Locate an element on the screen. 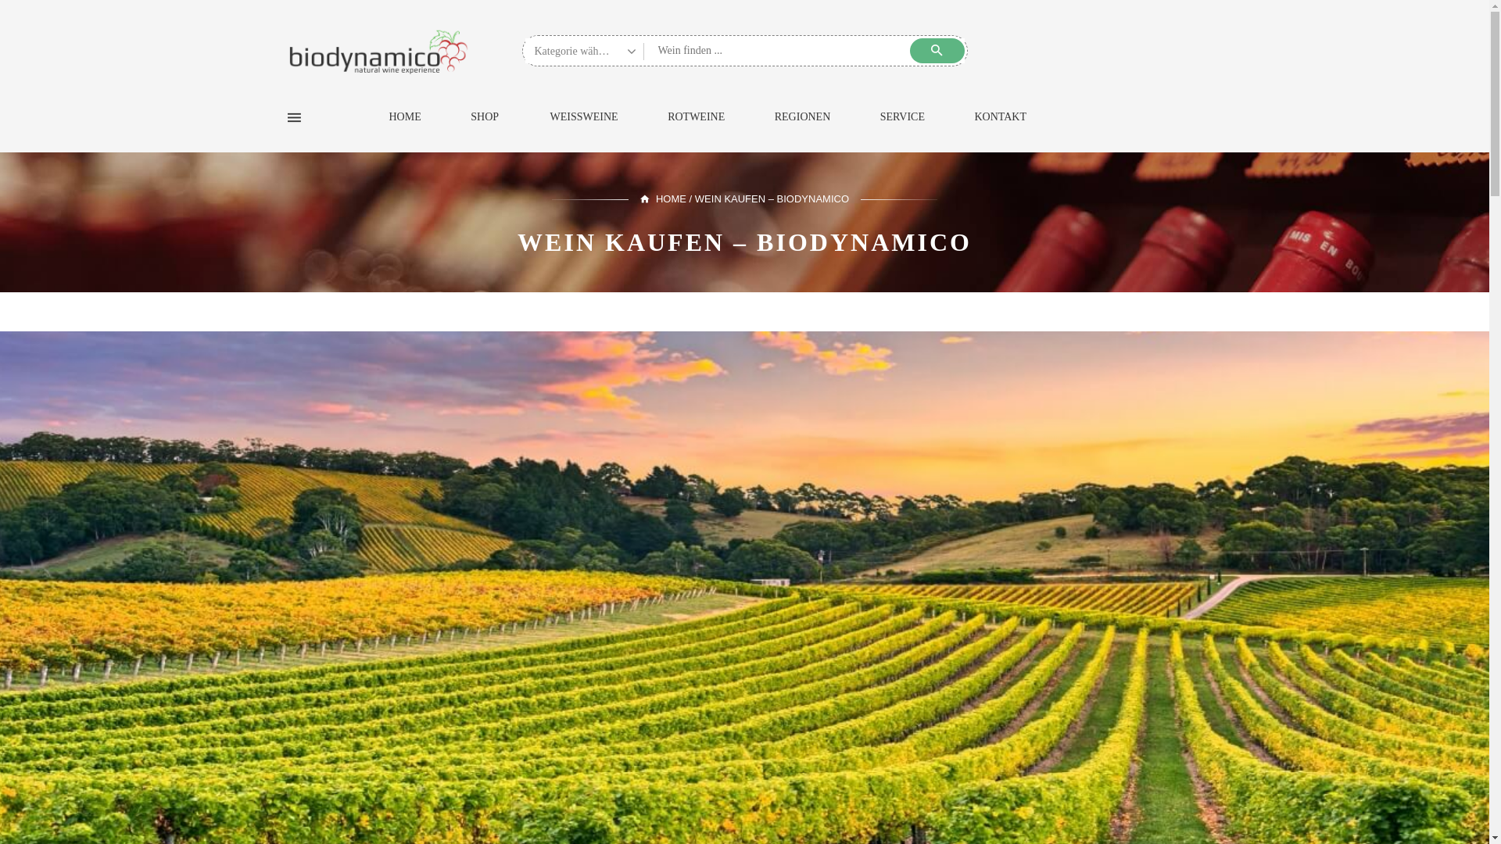 The image size is (1501, 844). WEISSWEINE is located at coordinates (585, 131).